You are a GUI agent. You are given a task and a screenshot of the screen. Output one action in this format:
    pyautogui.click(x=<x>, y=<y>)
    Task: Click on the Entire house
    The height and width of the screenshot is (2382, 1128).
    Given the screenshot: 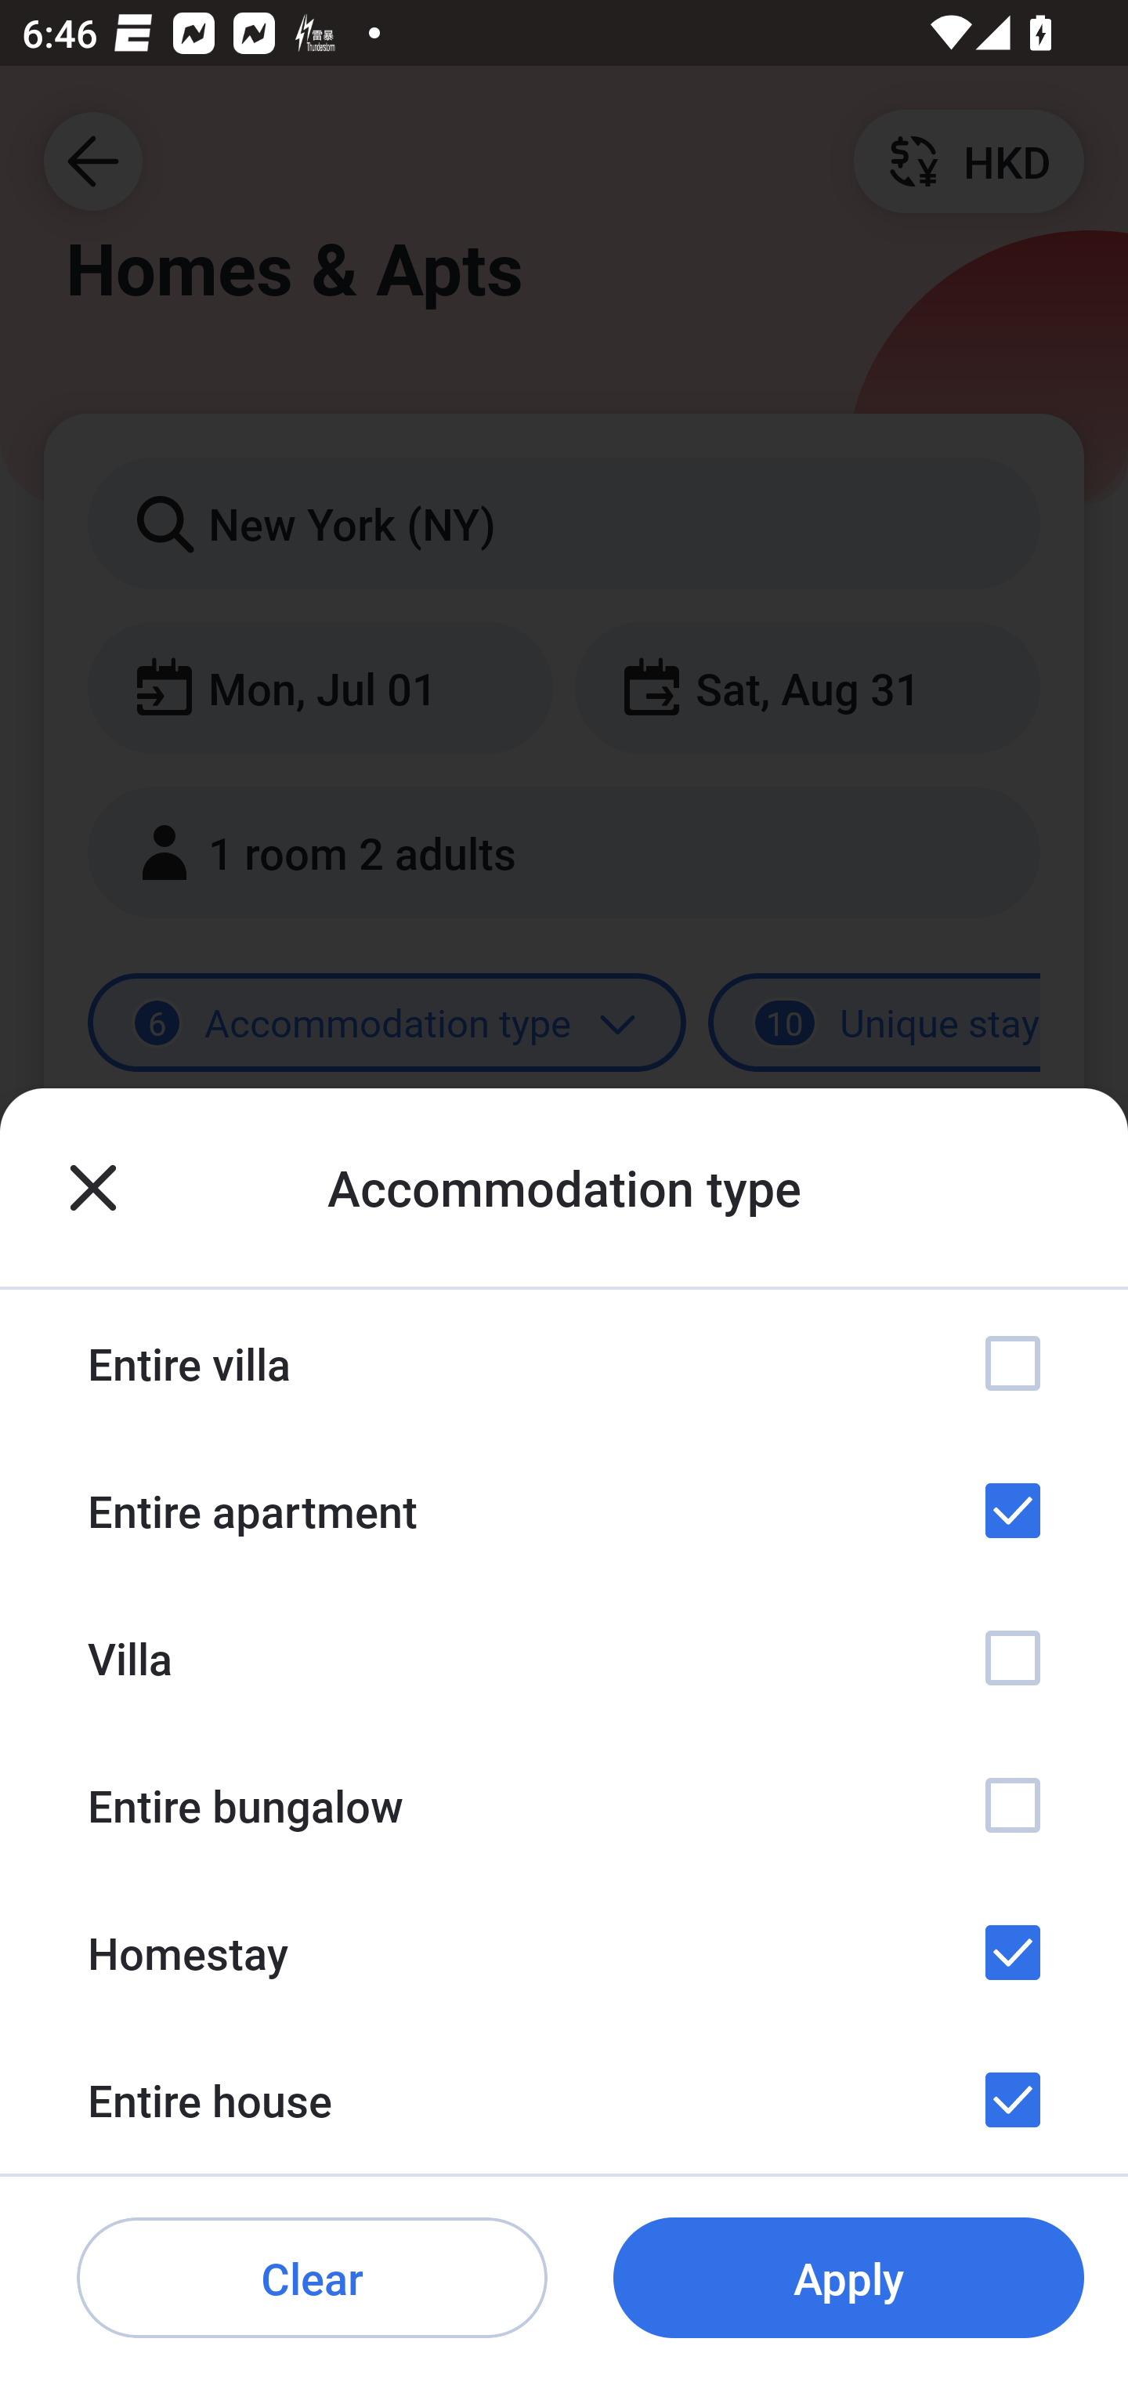 What is the action you would take?
    pyautogui.click(x=564, y=2100)
    